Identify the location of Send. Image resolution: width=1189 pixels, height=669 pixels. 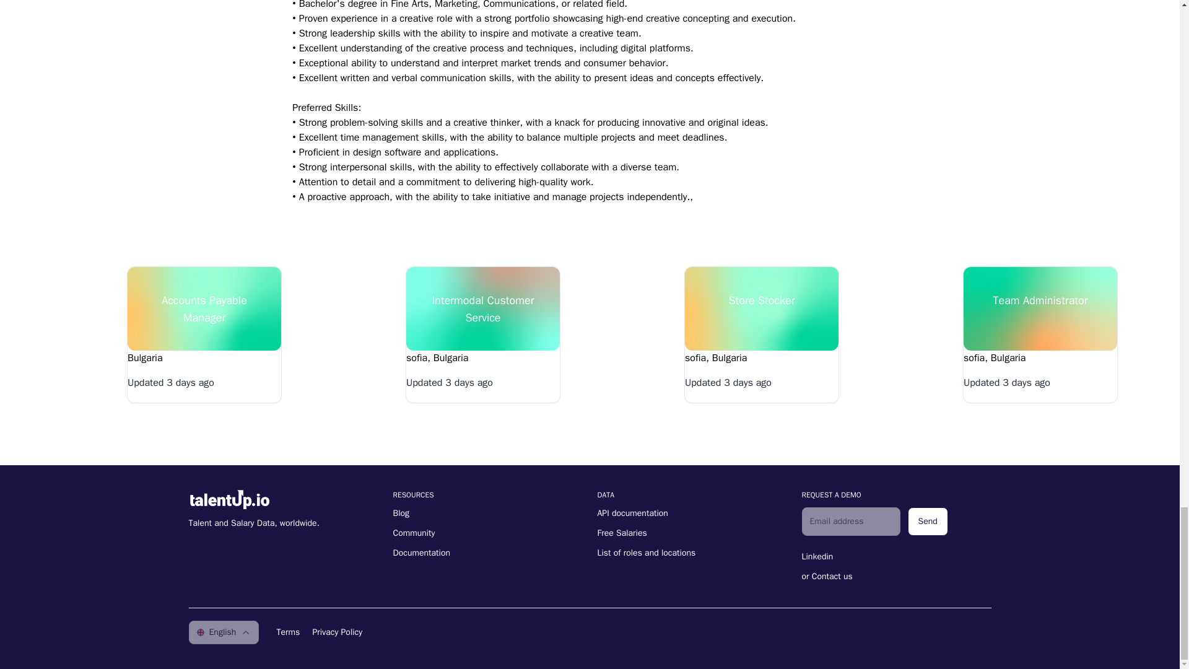
(928, 522).